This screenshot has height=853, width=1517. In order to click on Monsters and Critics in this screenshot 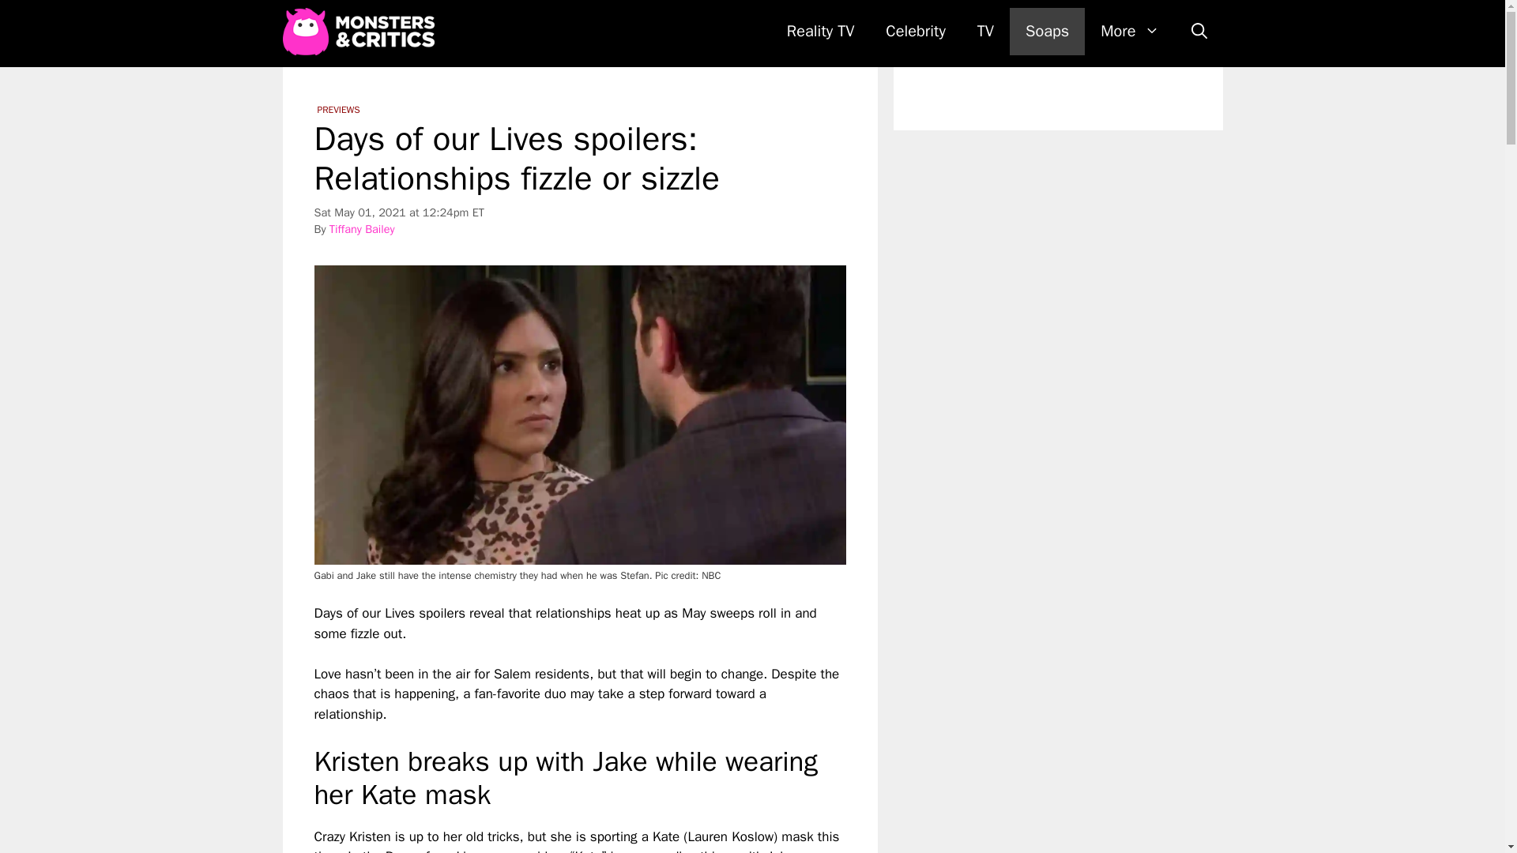, I will do `click(362, 32)`.